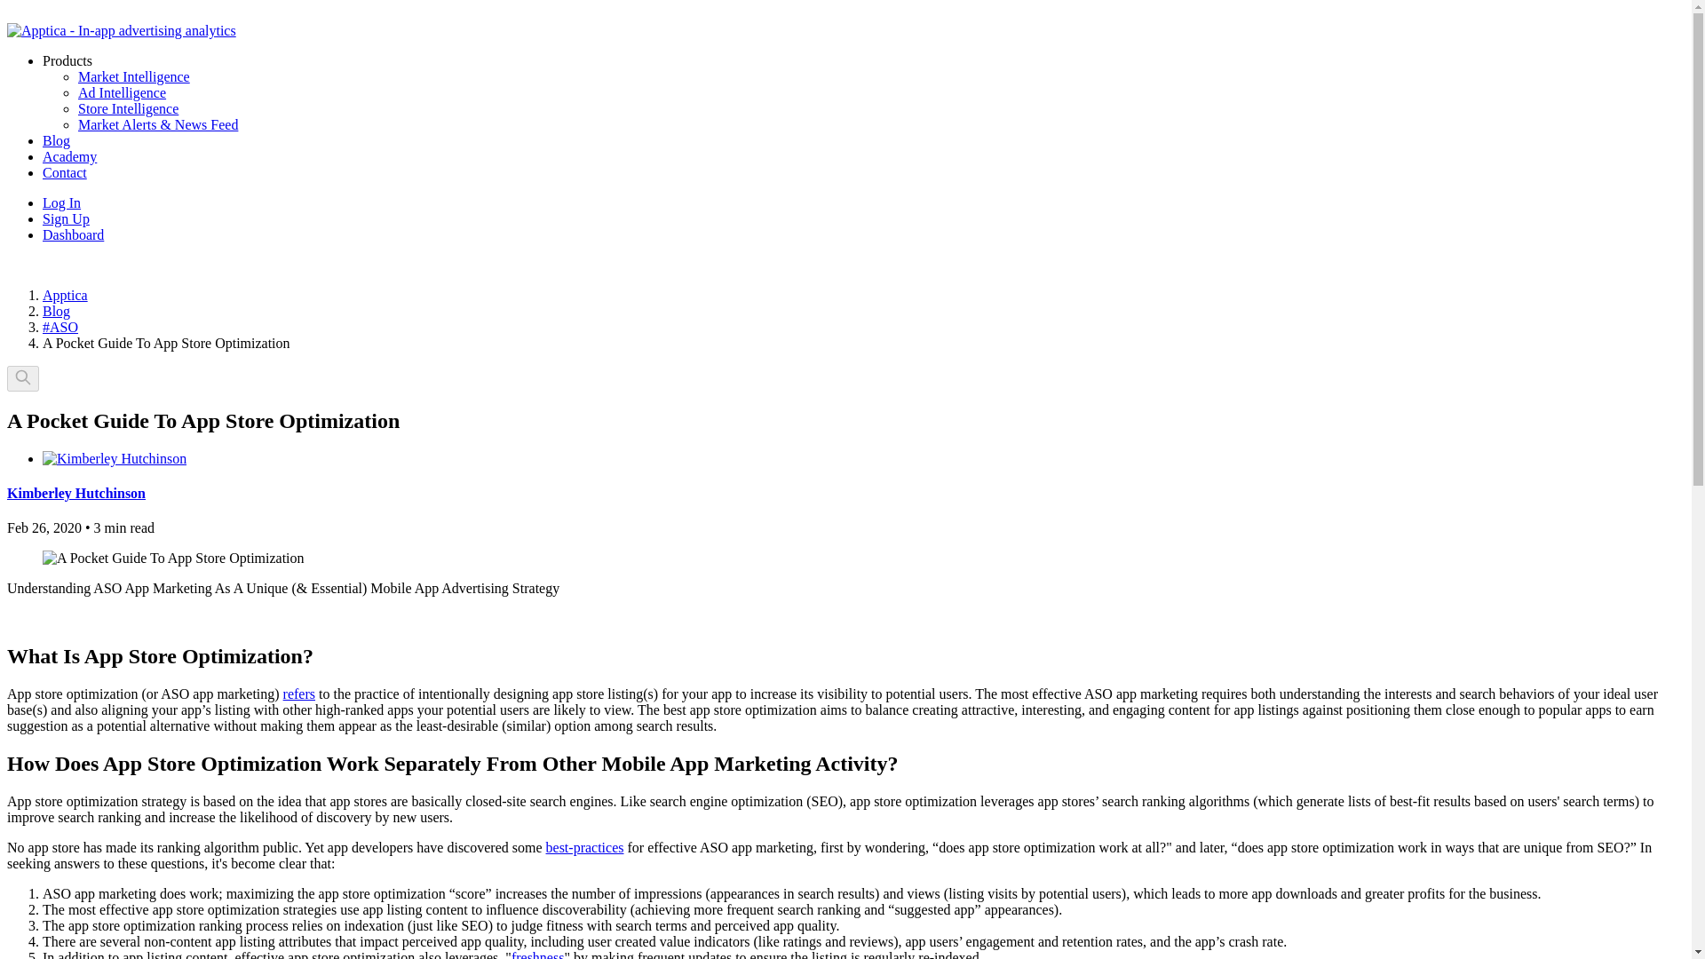 Image resolution: width=1705 pixels, height=959 pixels. What do you see at coordinates (66, 295) in the screenshot?
I see `Apptica` at bounding box center [66, 295].